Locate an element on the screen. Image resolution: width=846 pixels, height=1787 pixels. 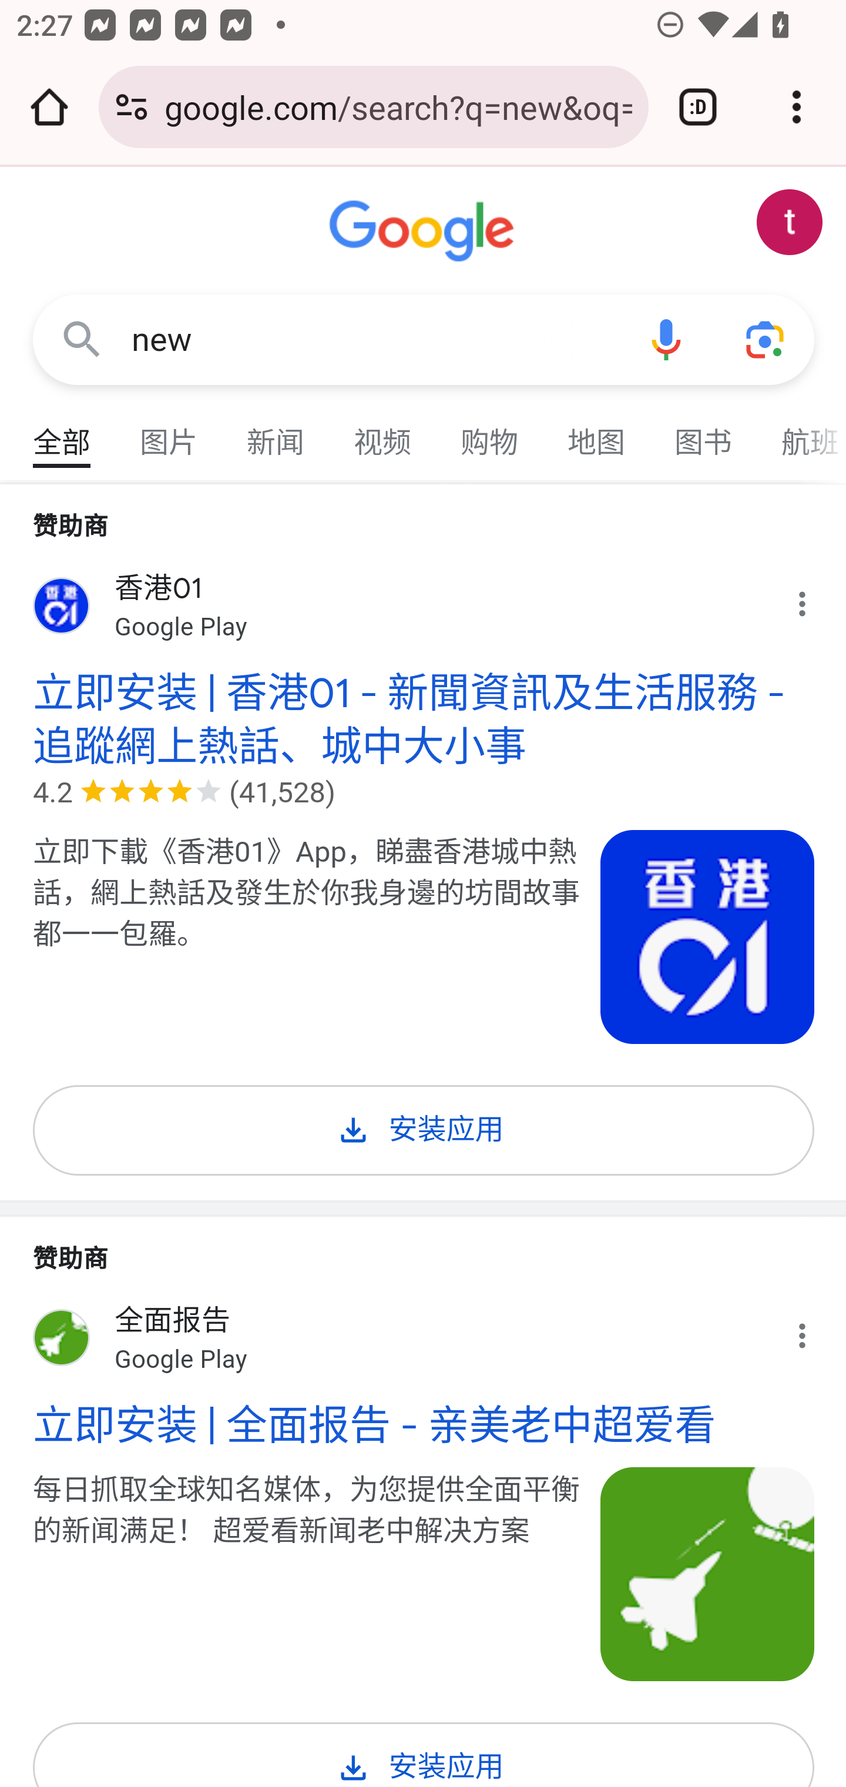
立即安装 | 全面报告 - 亲美老中超爱看 is located at coordinates (424, 1426).